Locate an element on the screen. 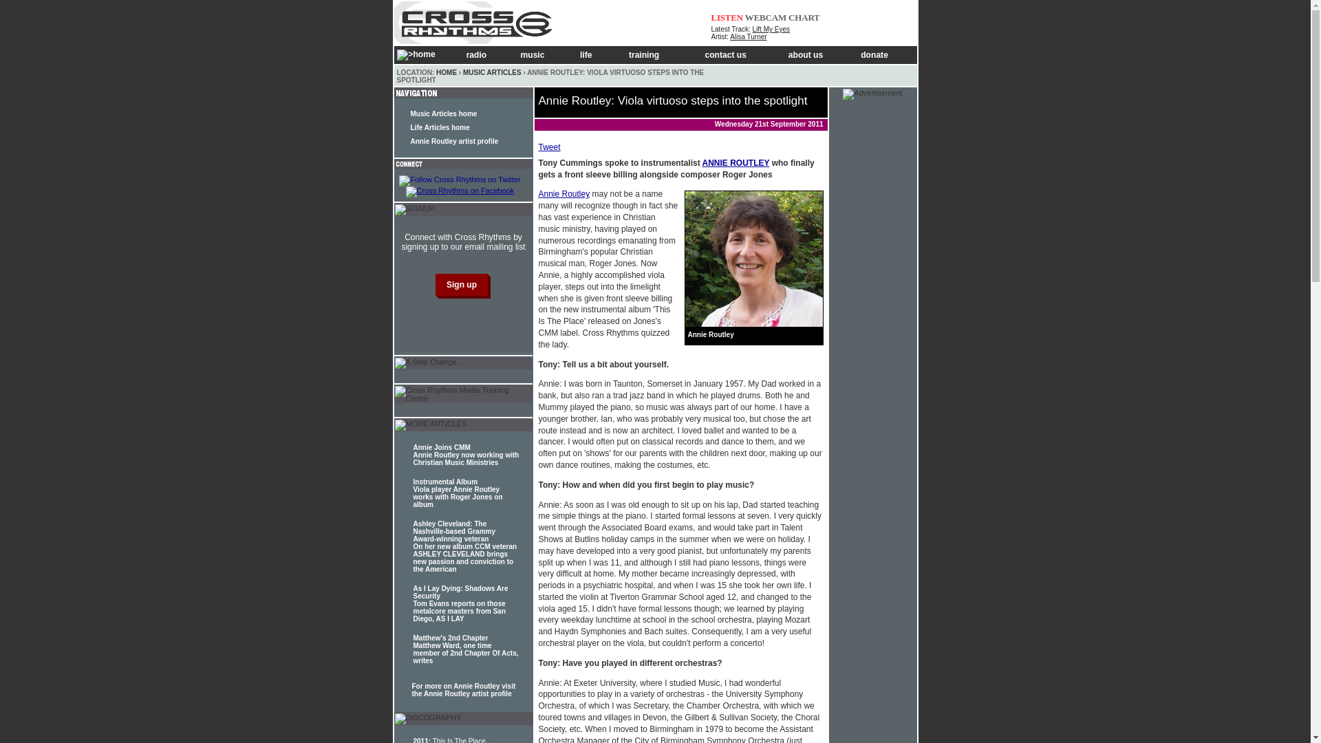 Image resolution: width=1321 pixels, height=743 pixels. about us is located at coordinates (816, 55).